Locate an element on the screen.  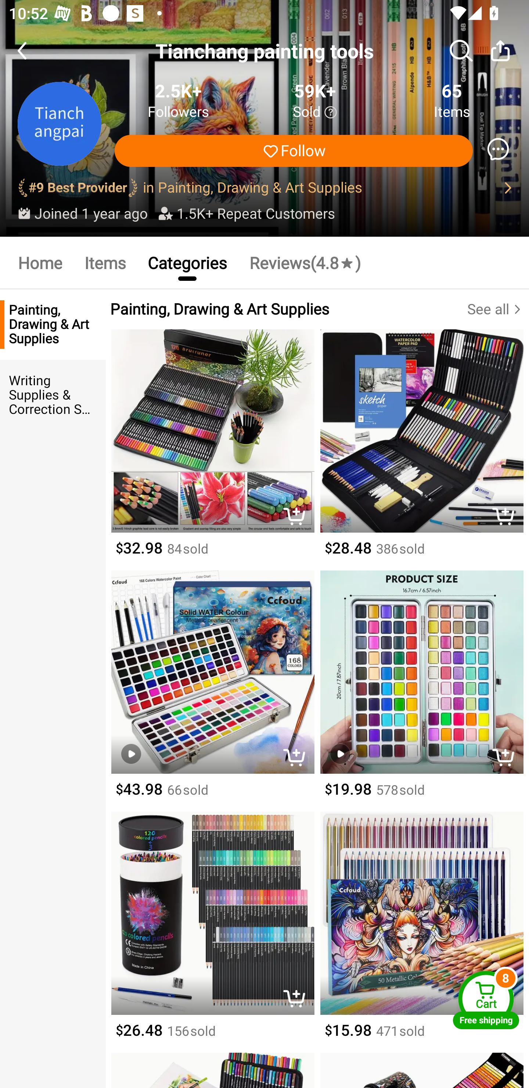
delete $28.48 386￼sold is located at coordinates (422, 450).